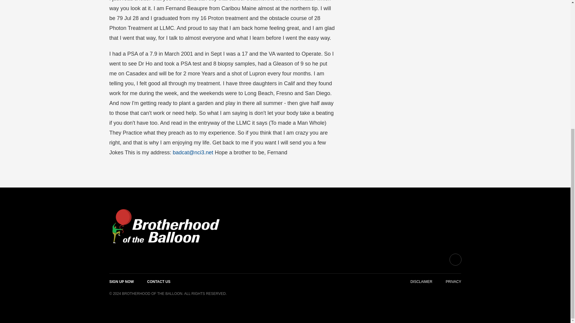  I want to click on DISCLAIMER, so click(421, 282).